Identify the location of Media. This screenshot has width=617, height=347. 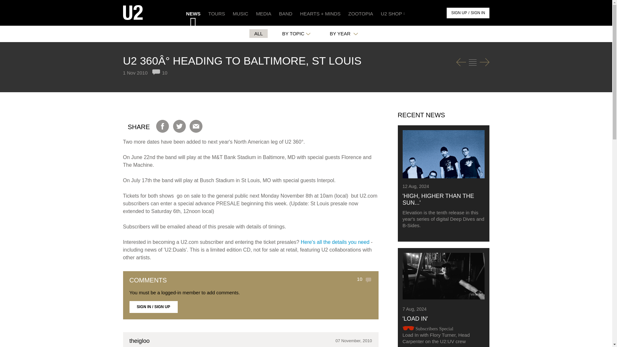
(264, 13).